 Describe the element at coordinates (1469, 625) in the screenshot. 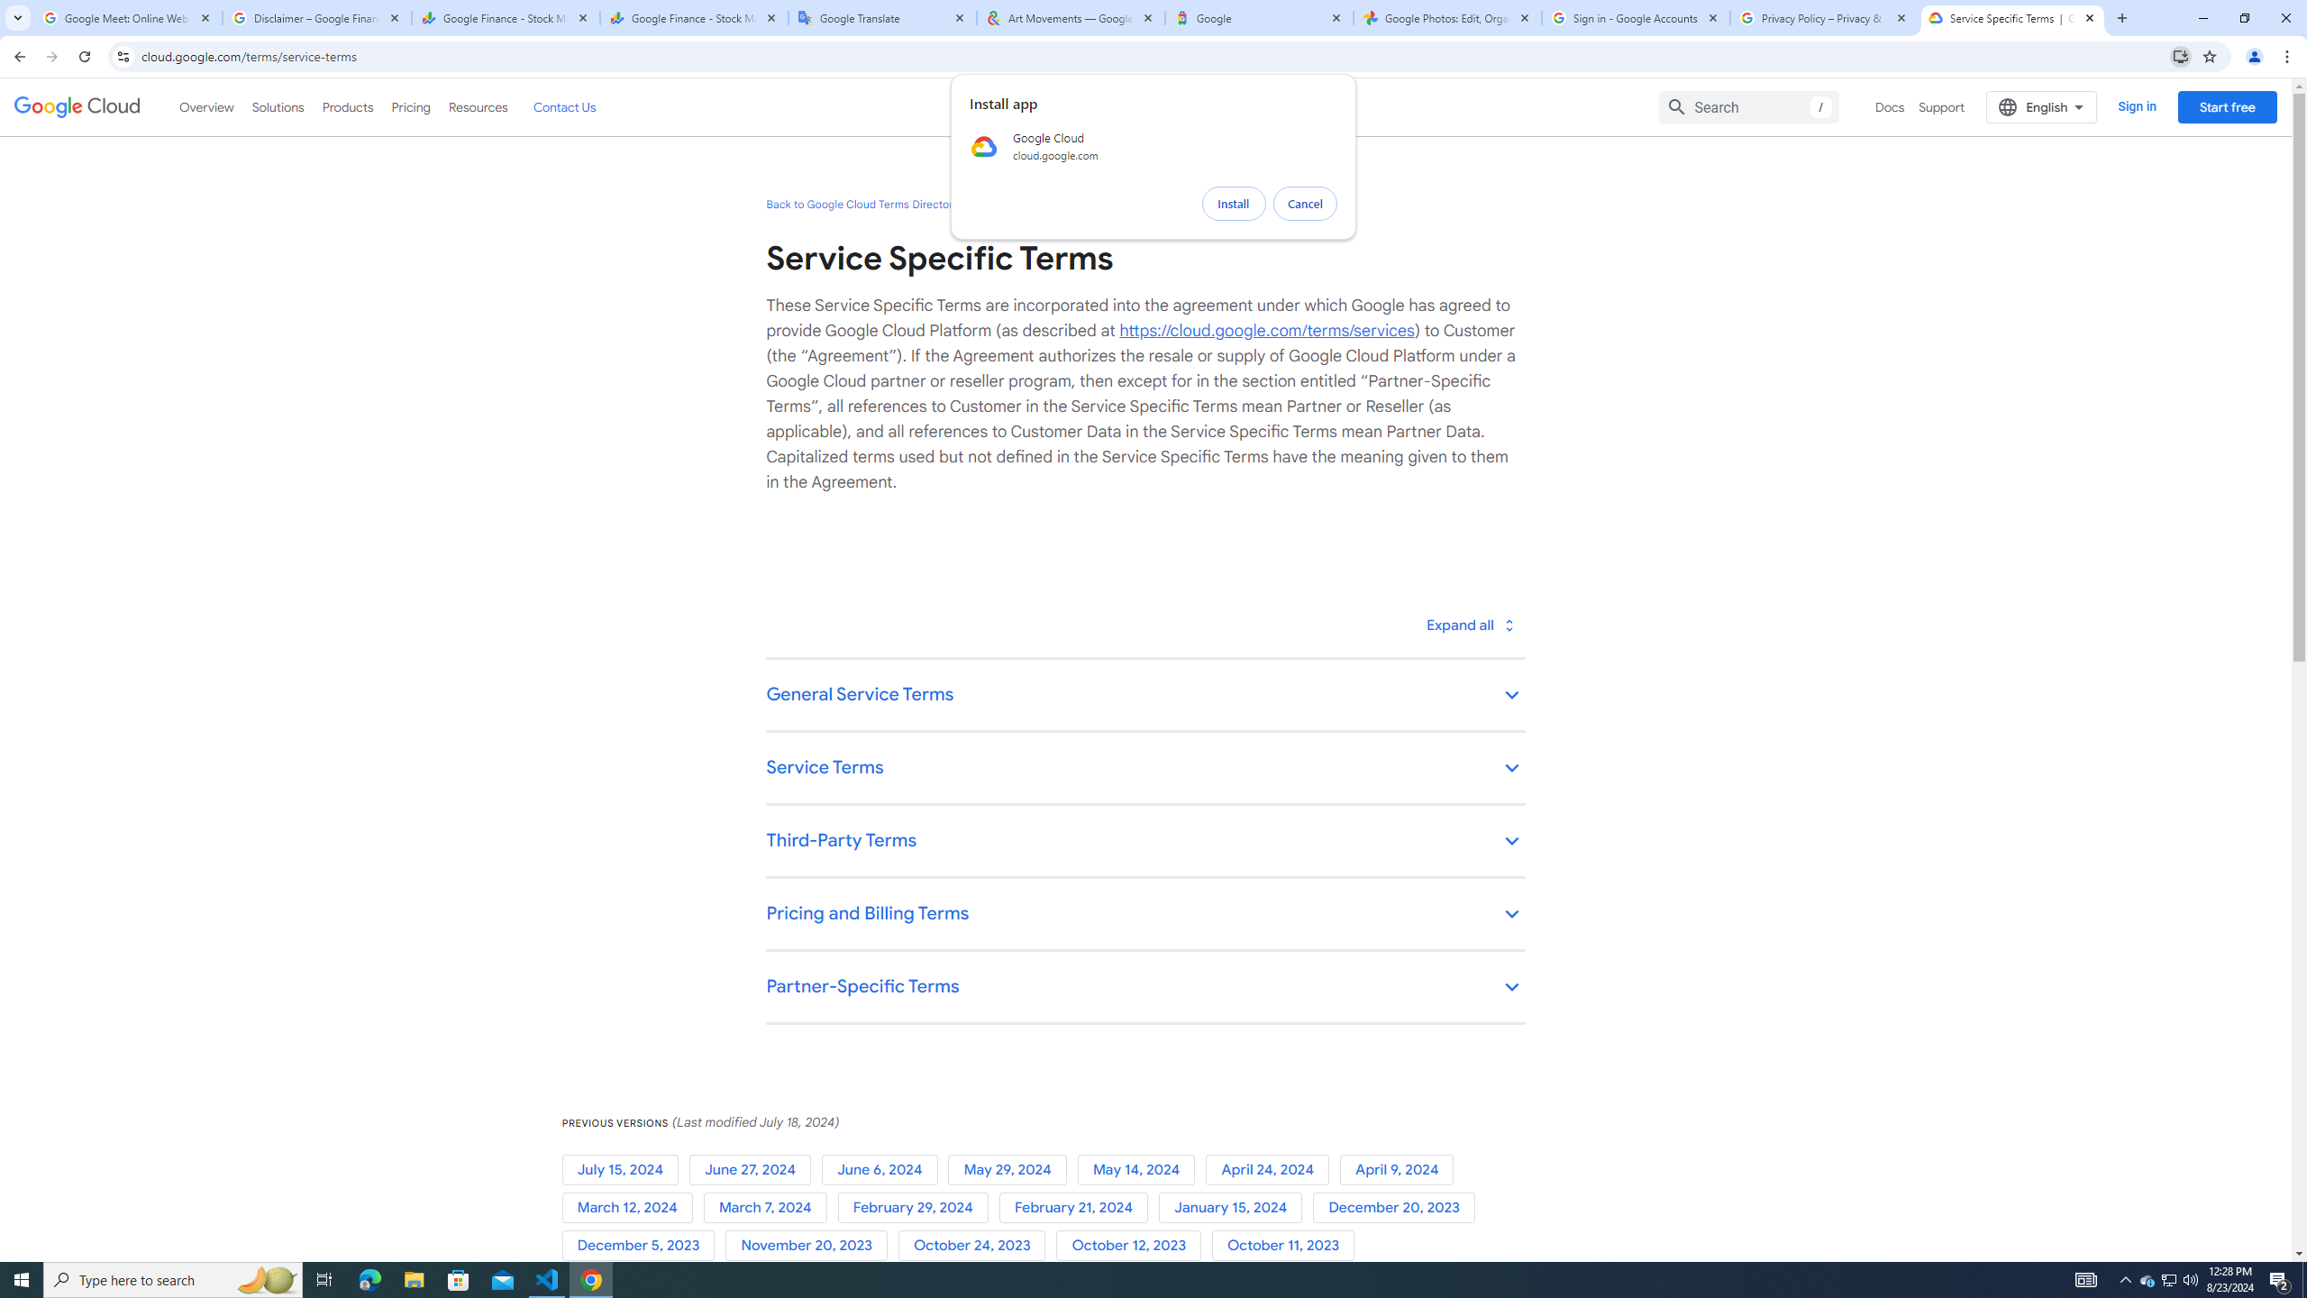

I see `Toggle all` at that location.